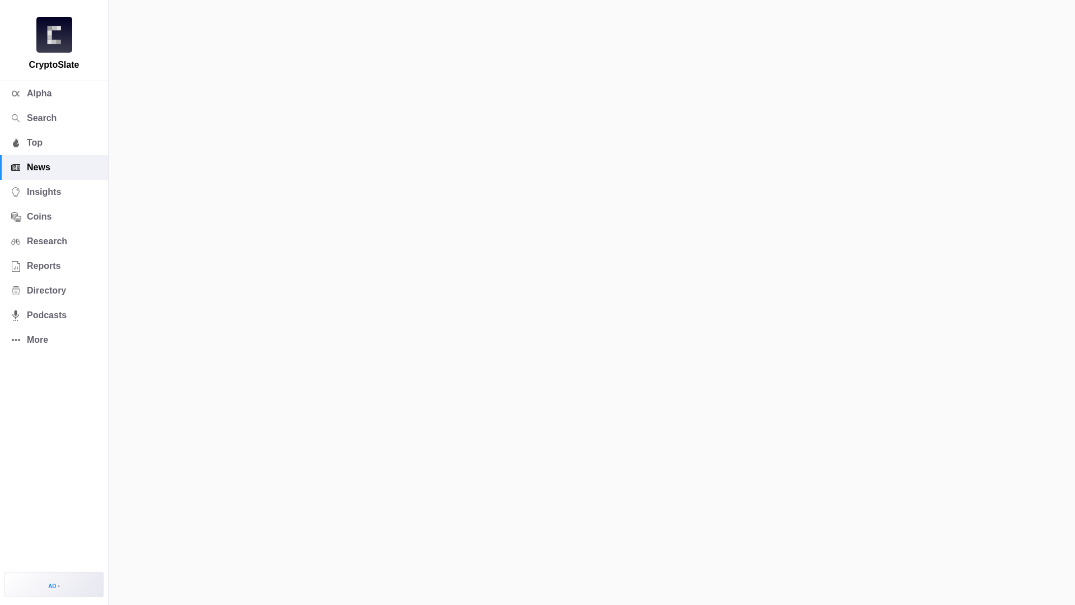  What do you see at coordinates (54, 93) in the screenshot?
I see `Alpha` at bounding box center [54, 93].